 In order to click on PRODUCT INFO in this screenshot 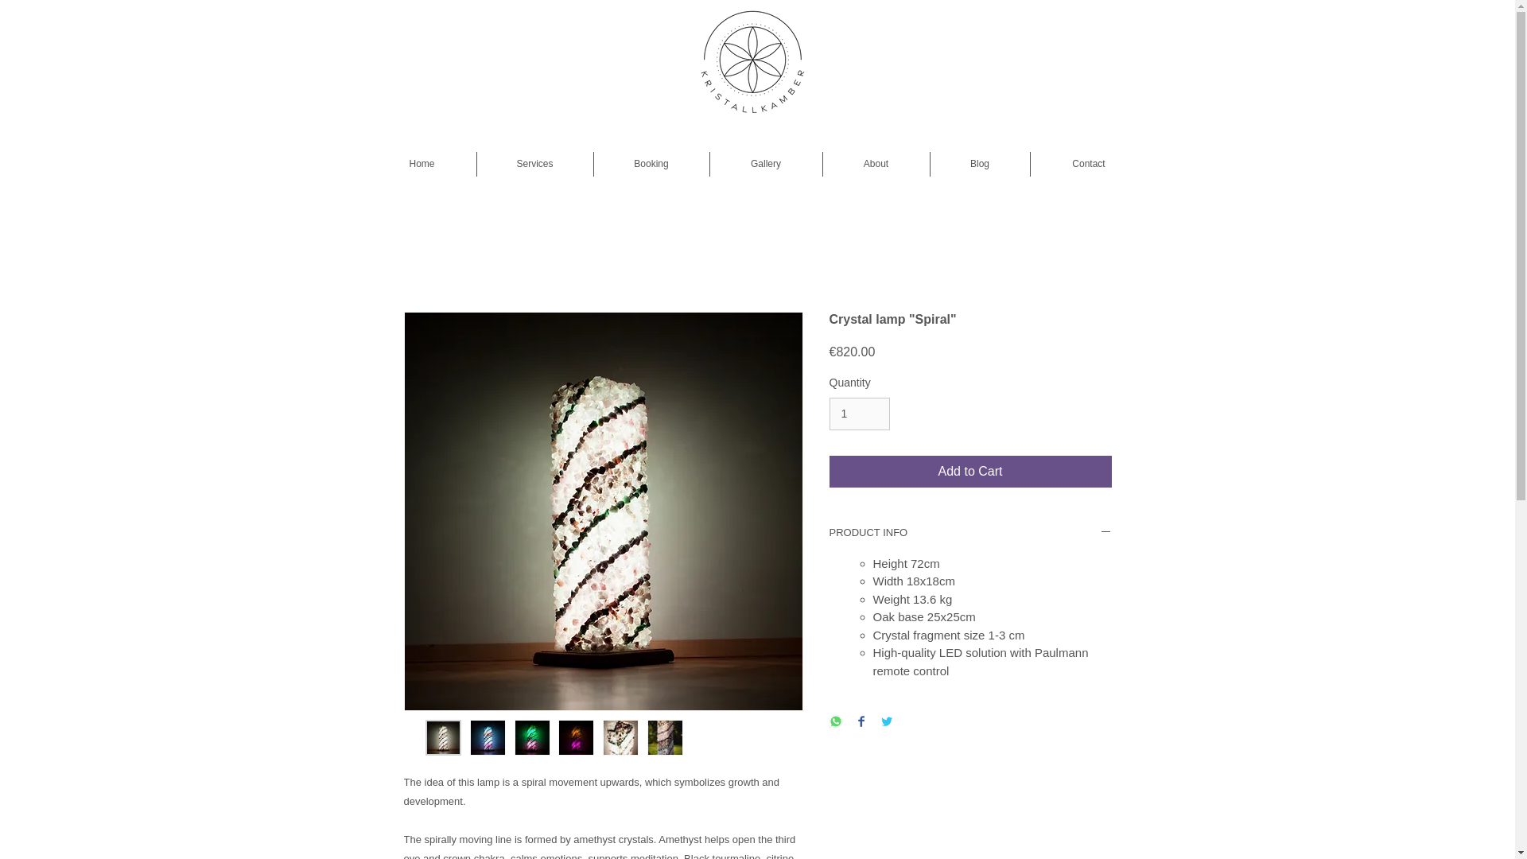, I will do `click(970, 533)`.